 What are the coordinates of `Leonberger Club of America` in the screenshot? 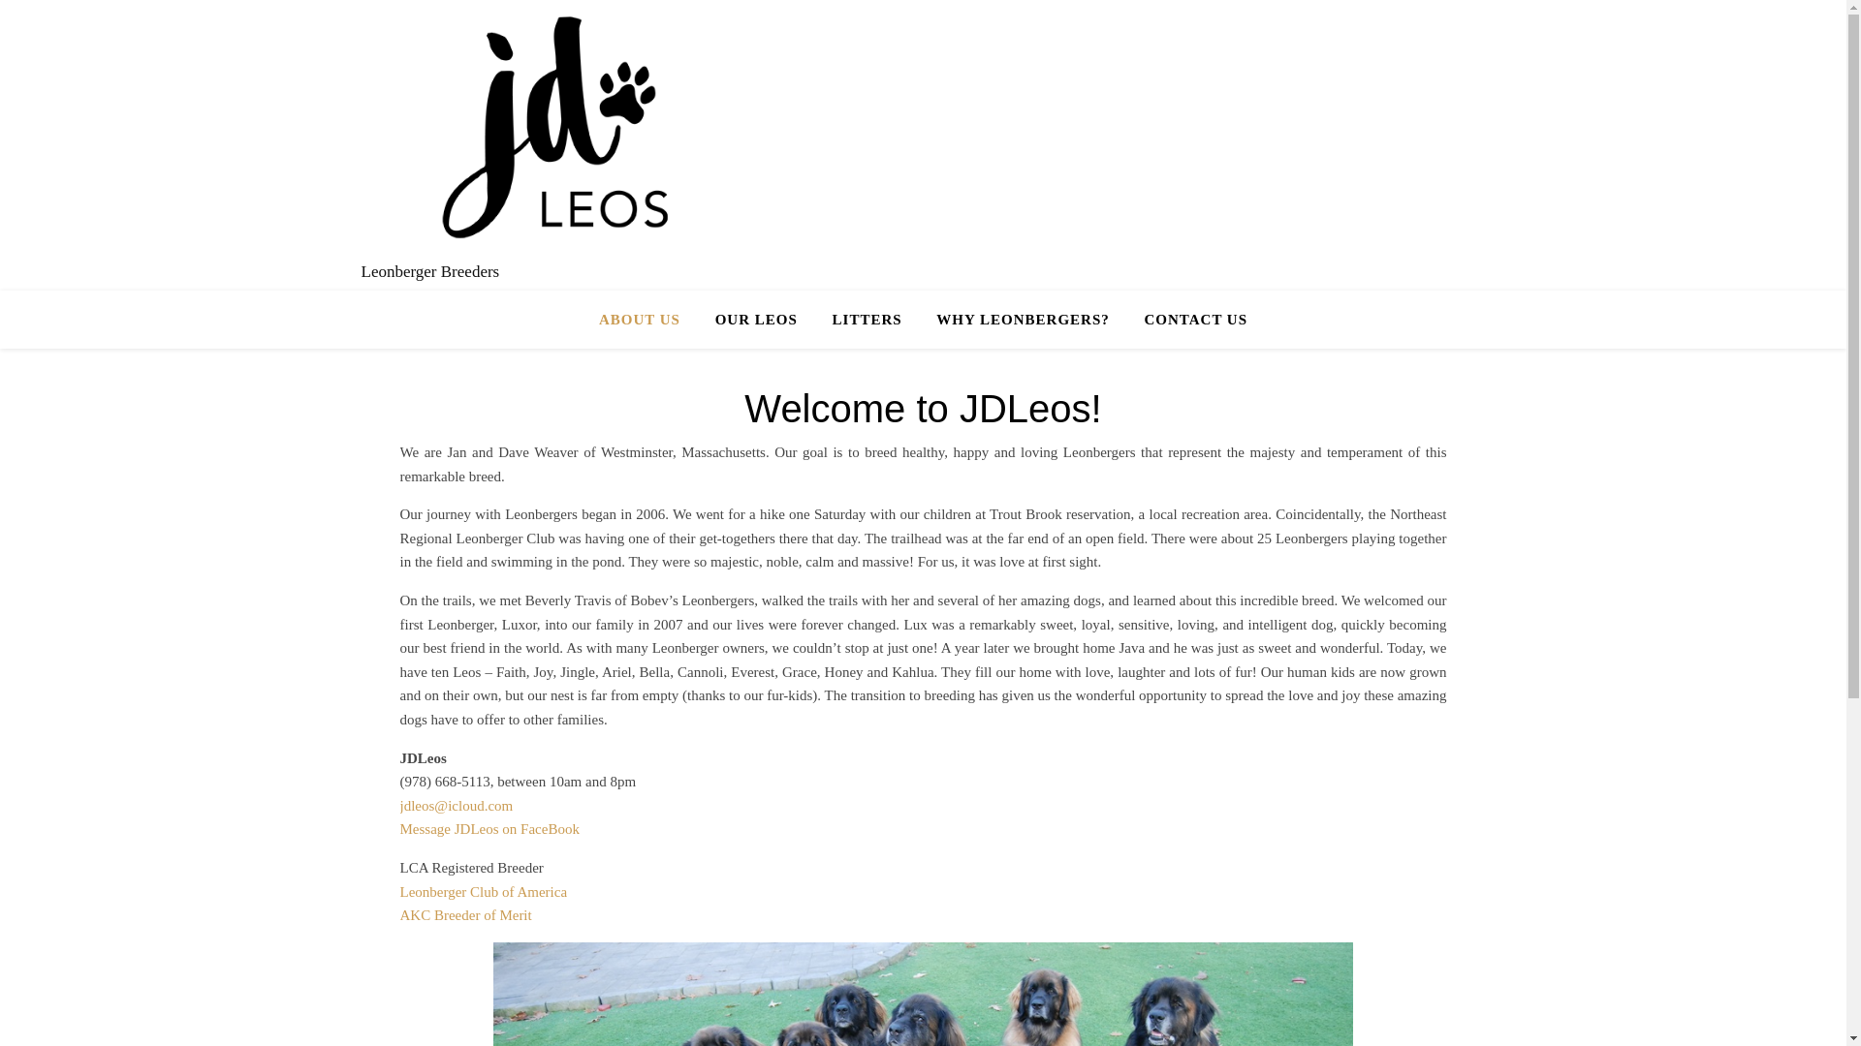 It's located at (483, 890).